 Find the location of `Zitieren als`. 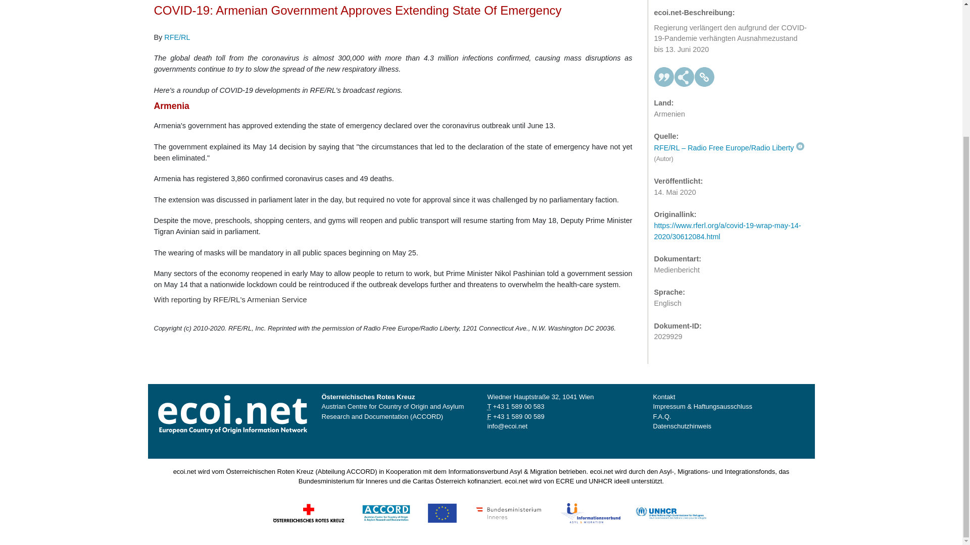

Zitieren als is located at coordinates (664, 73).